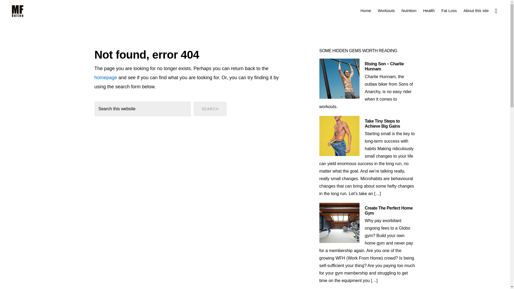 The width and height of the screenshot is (514, 289). Describe the element at coordinates (429, 10) in the screenshot. I see `Health` at that location.